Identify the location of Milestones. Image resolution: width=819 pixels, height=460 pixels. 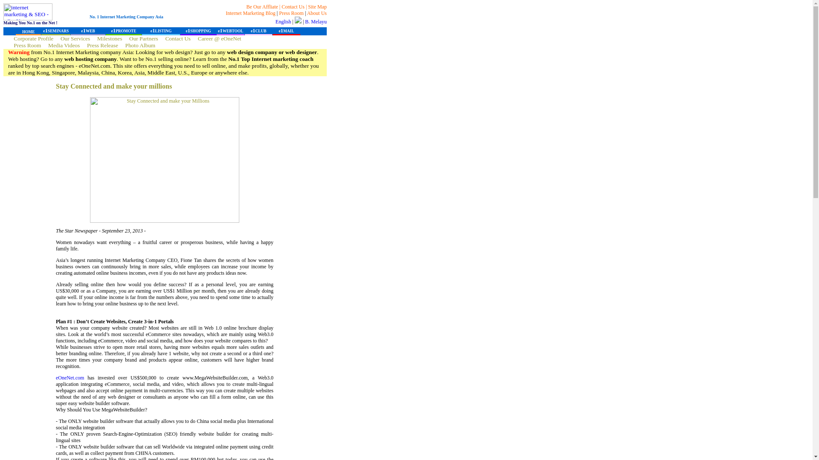
(110, 38).